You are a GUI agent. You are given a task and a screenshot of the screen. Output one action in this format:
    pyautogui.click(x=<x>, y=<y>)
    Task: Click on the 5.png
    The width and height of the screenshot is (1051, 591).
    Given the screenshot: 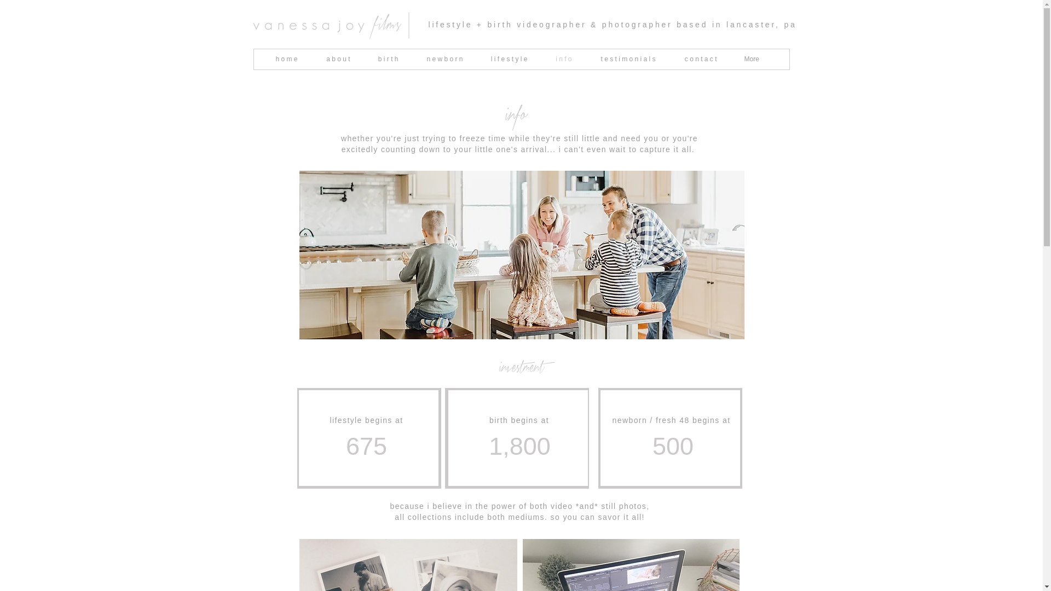 What is the action you would take?
    pyautogui.click(x=521, y=371)
    